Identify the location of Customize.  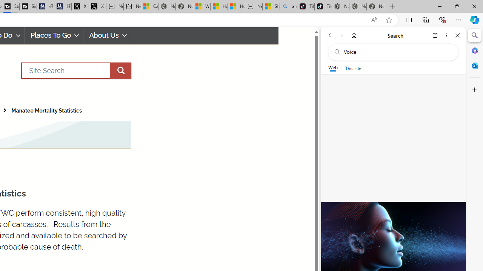
(475, 90).